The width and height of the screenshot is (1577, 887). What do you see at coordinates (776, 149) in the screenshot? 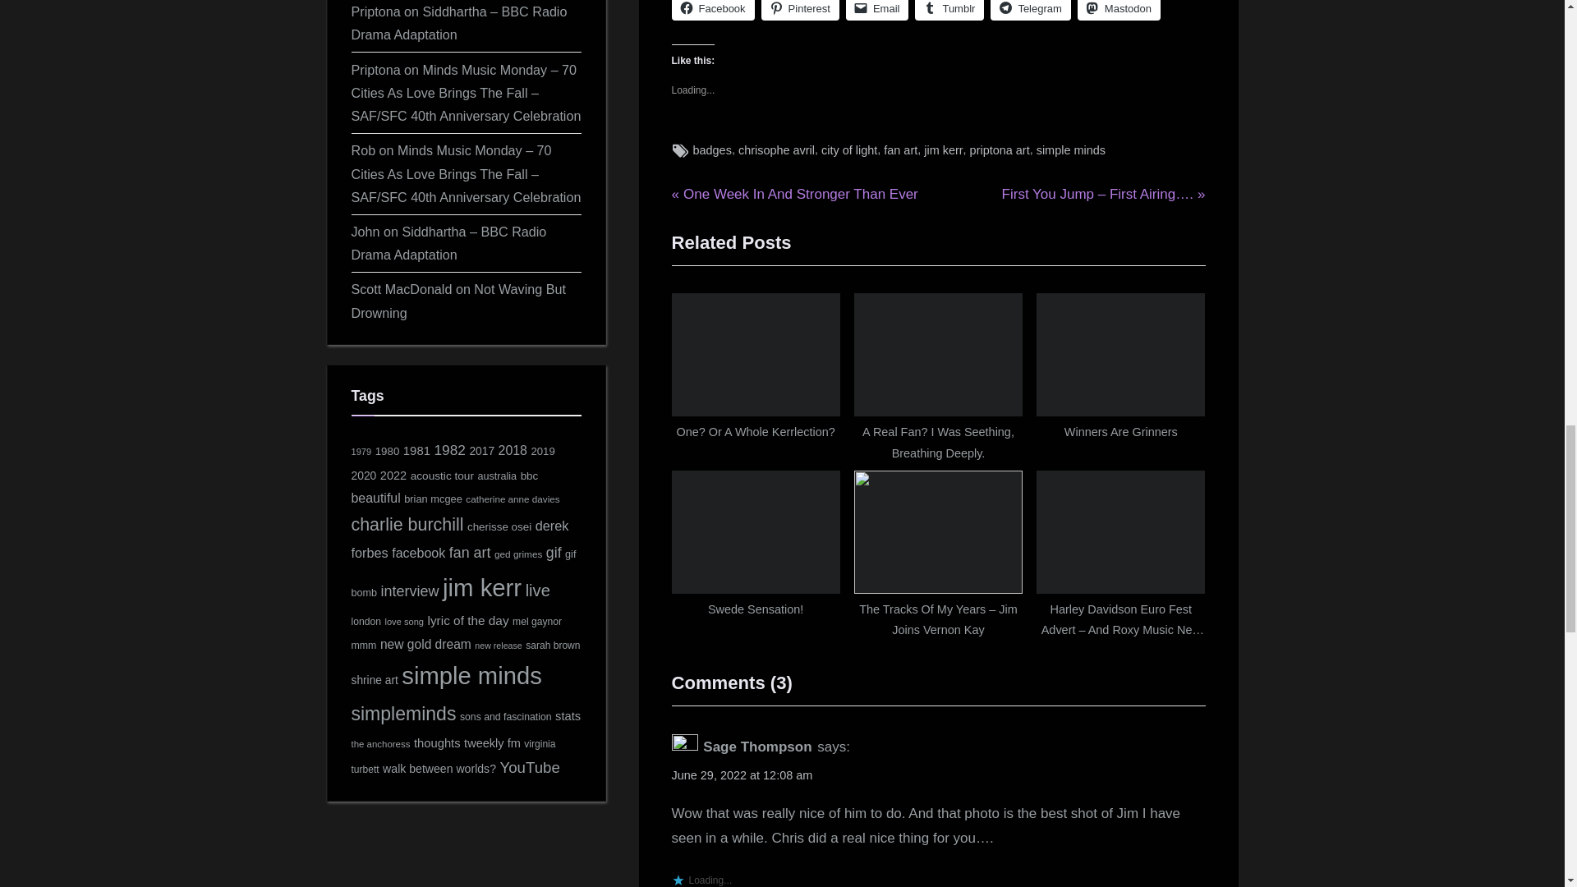
I see `chrisophe avril` at bounding box center [776, 149].